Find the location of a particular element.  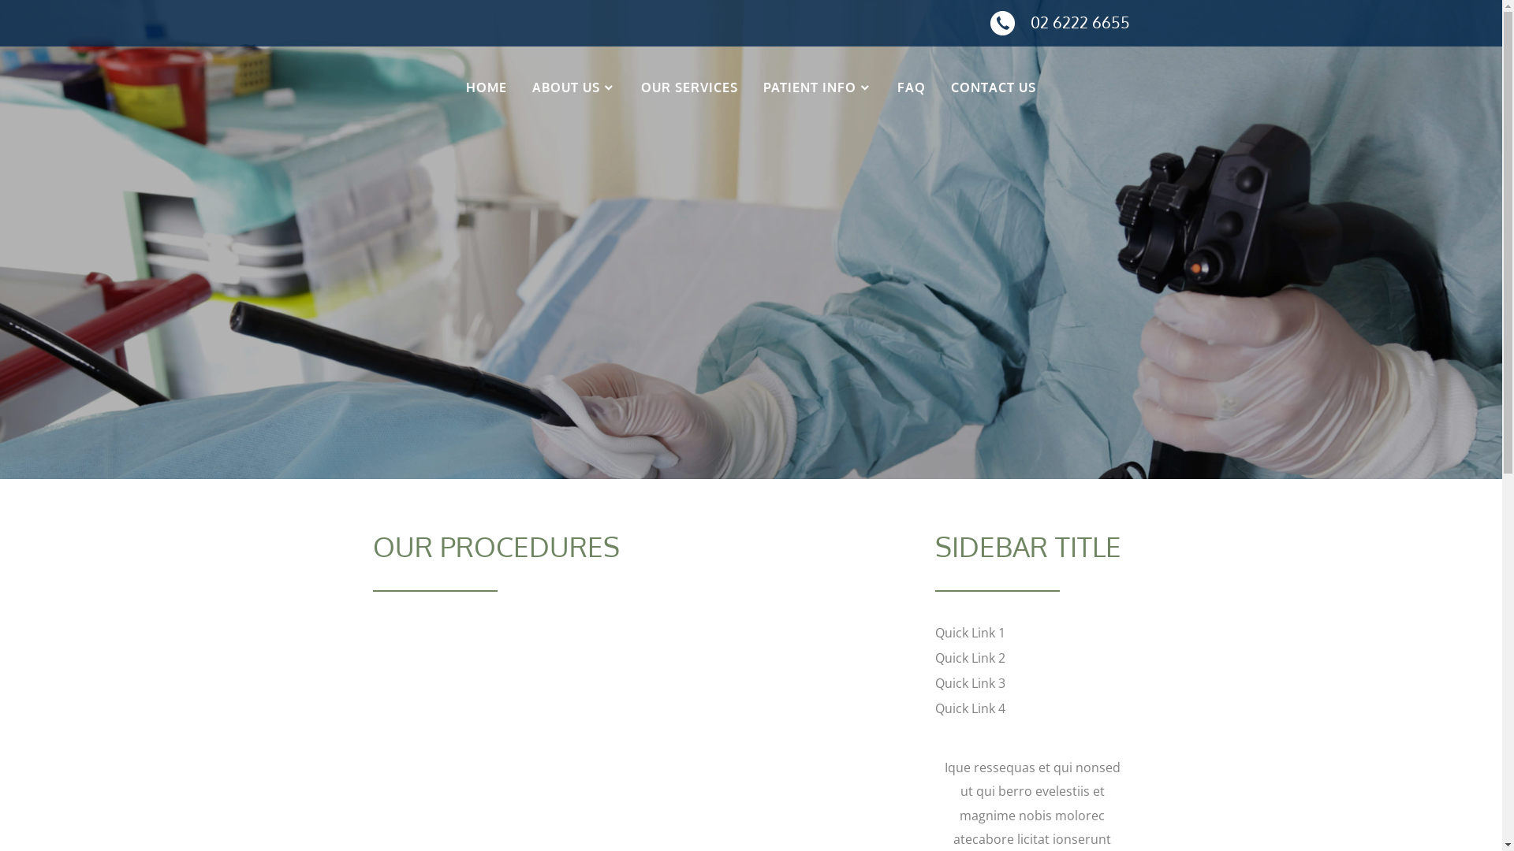

HOME is located at coordinates (487, 87).